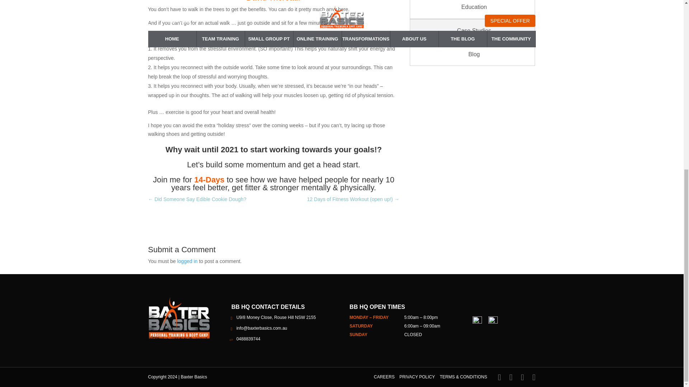 This screenshot has width=689, height=387. I want to click on CAREERS, so click(384, 377).